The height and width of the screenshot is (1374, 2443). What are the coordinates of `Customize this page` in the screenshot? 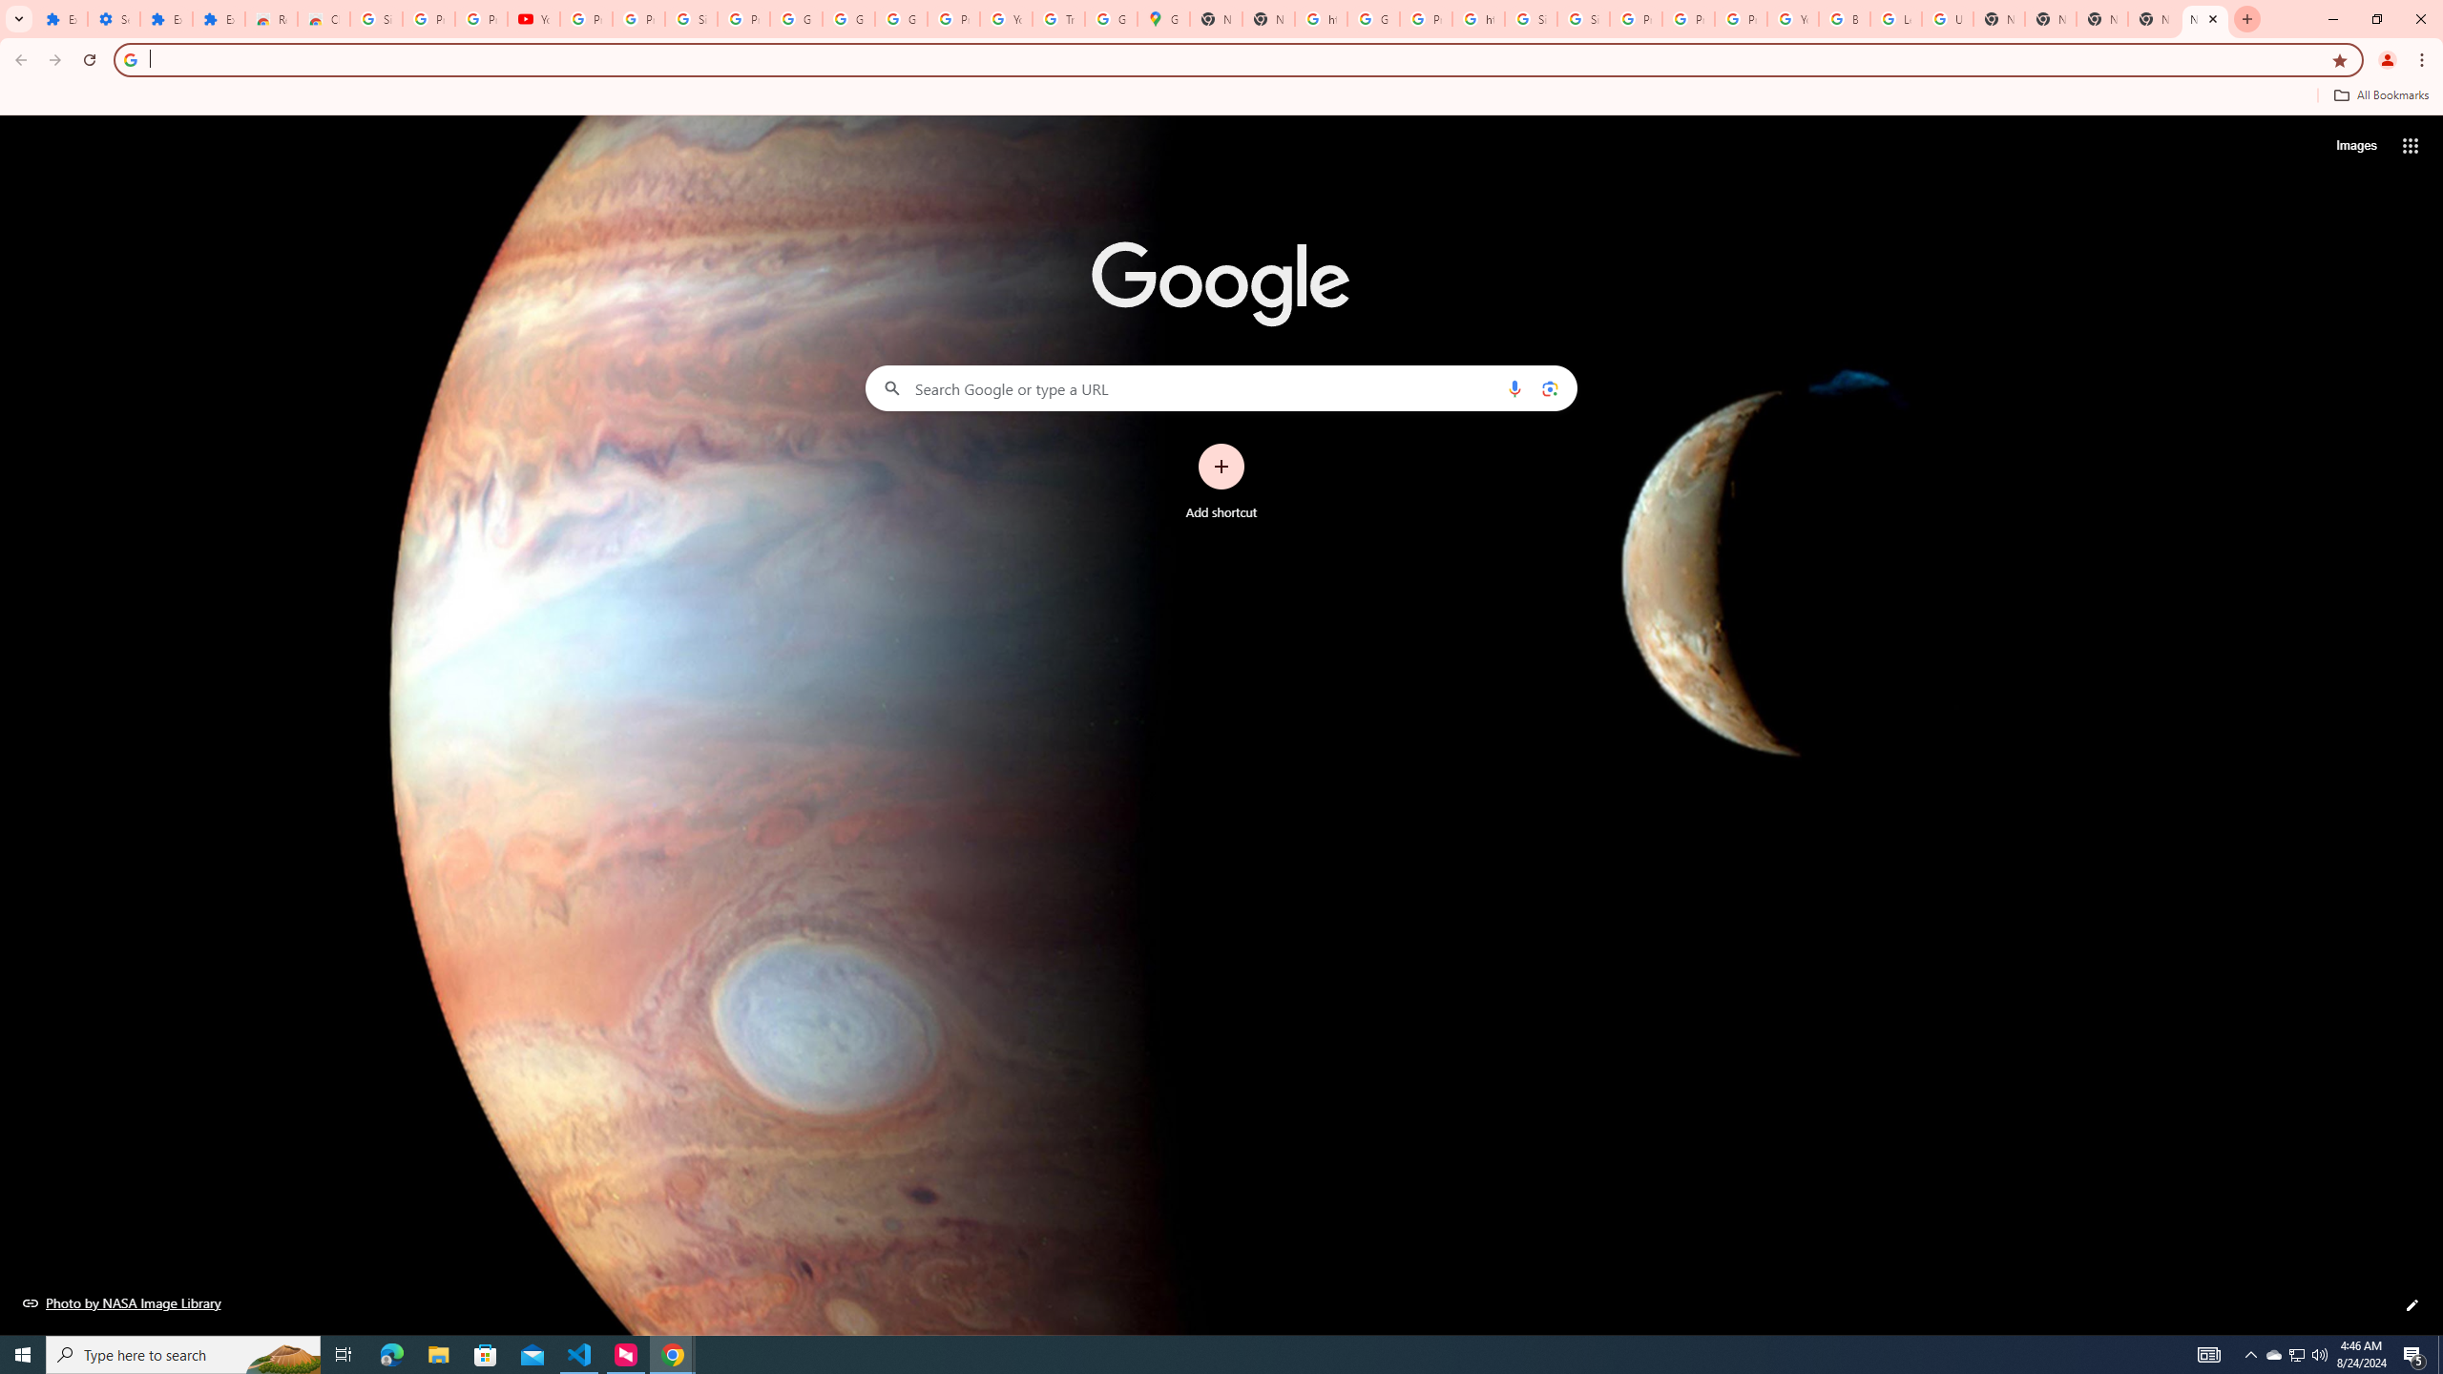 It's located at (2412, 1305).